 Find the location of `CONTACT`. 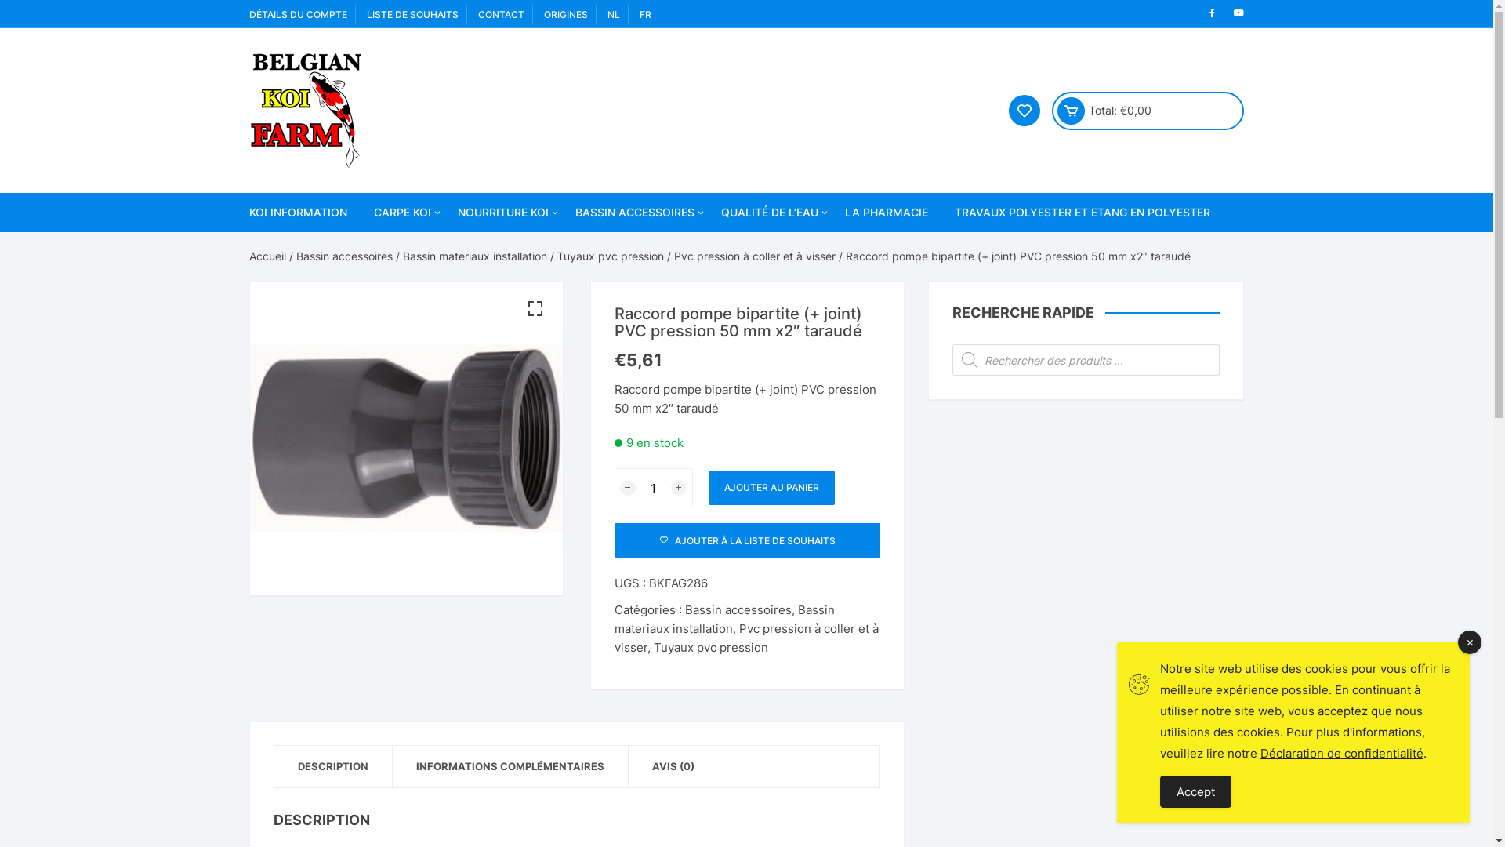

CONTACT is located at coordinates (502, 14).